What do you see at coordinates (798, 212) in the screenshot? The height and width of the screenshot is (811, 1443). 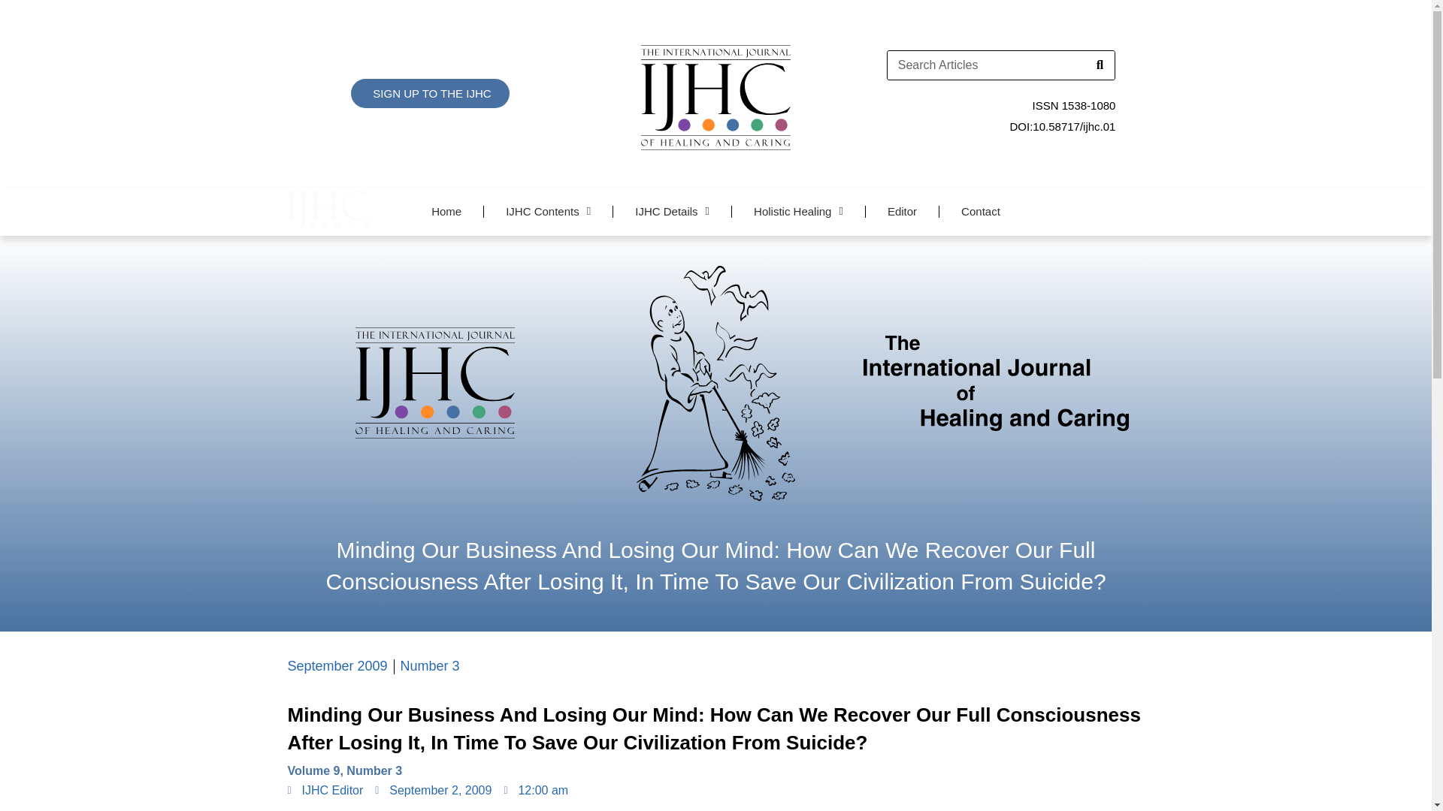 I see `Holistic Healing` at bounding box center [798, 212].